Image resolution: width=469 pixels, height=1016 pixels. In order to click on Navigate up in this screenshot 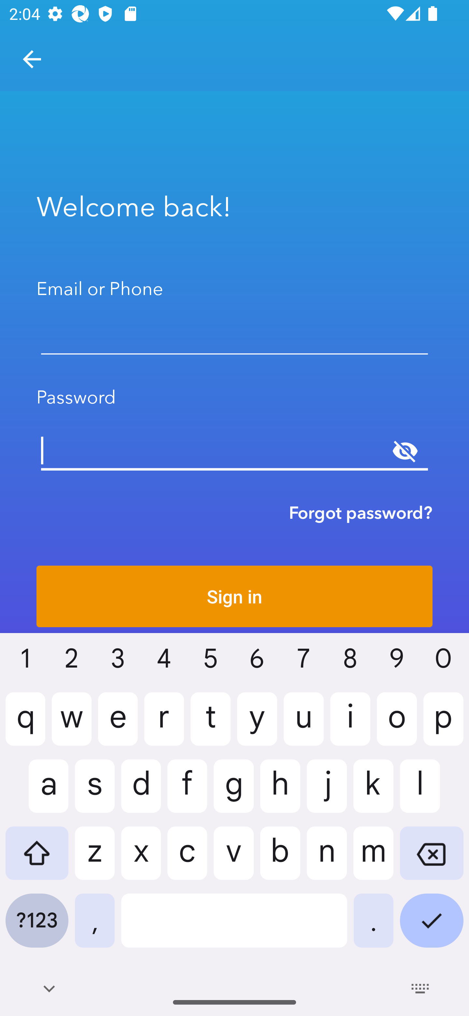, I will do `click(32, 59)`.